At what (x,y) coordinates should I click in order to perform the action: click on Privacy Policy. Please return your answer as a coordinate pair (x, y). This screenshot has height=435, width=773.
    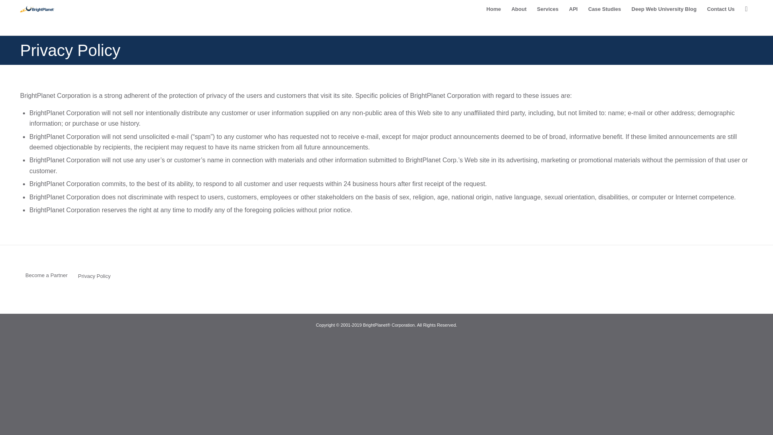
    Looking at the image, I should click on (96, 276).